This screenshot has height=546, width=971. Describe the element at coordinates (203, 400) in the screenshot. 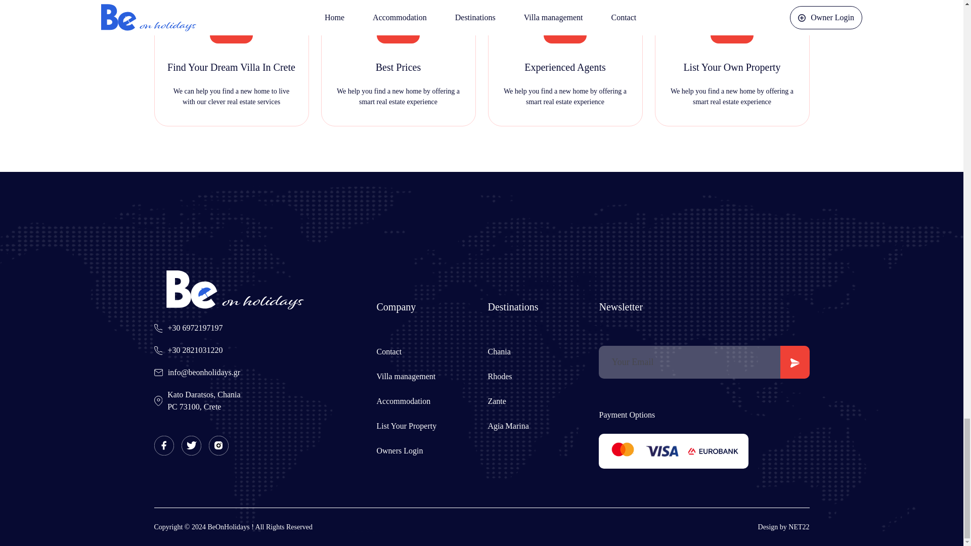

I see `Contact` at that location.